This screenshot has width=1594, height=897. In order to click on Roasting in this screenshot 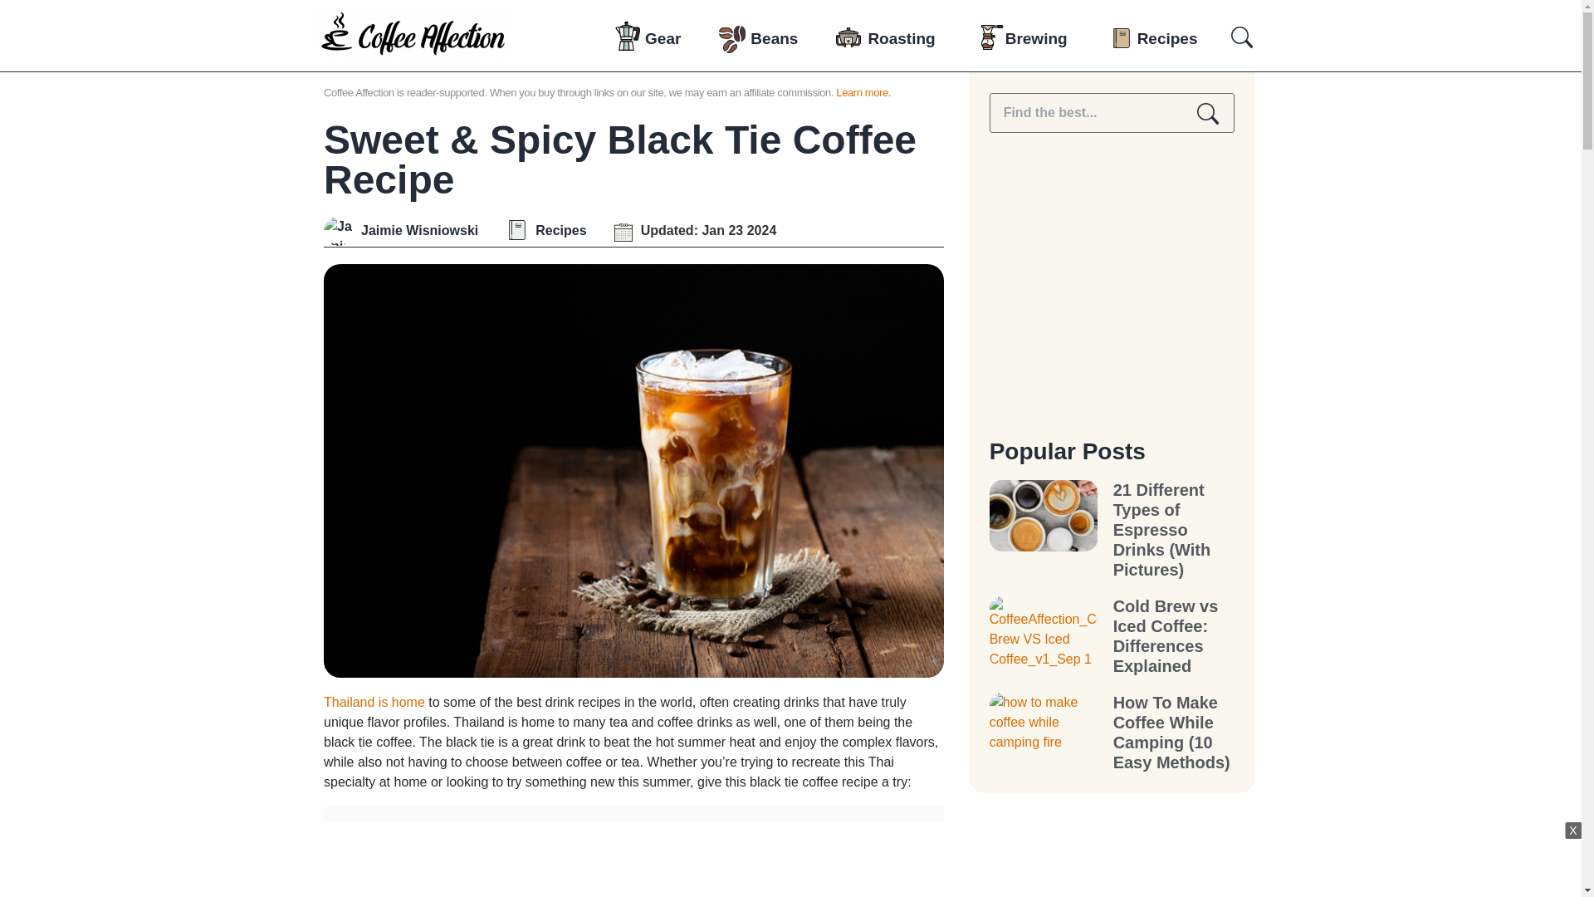, I will do `click(902, 38)`.